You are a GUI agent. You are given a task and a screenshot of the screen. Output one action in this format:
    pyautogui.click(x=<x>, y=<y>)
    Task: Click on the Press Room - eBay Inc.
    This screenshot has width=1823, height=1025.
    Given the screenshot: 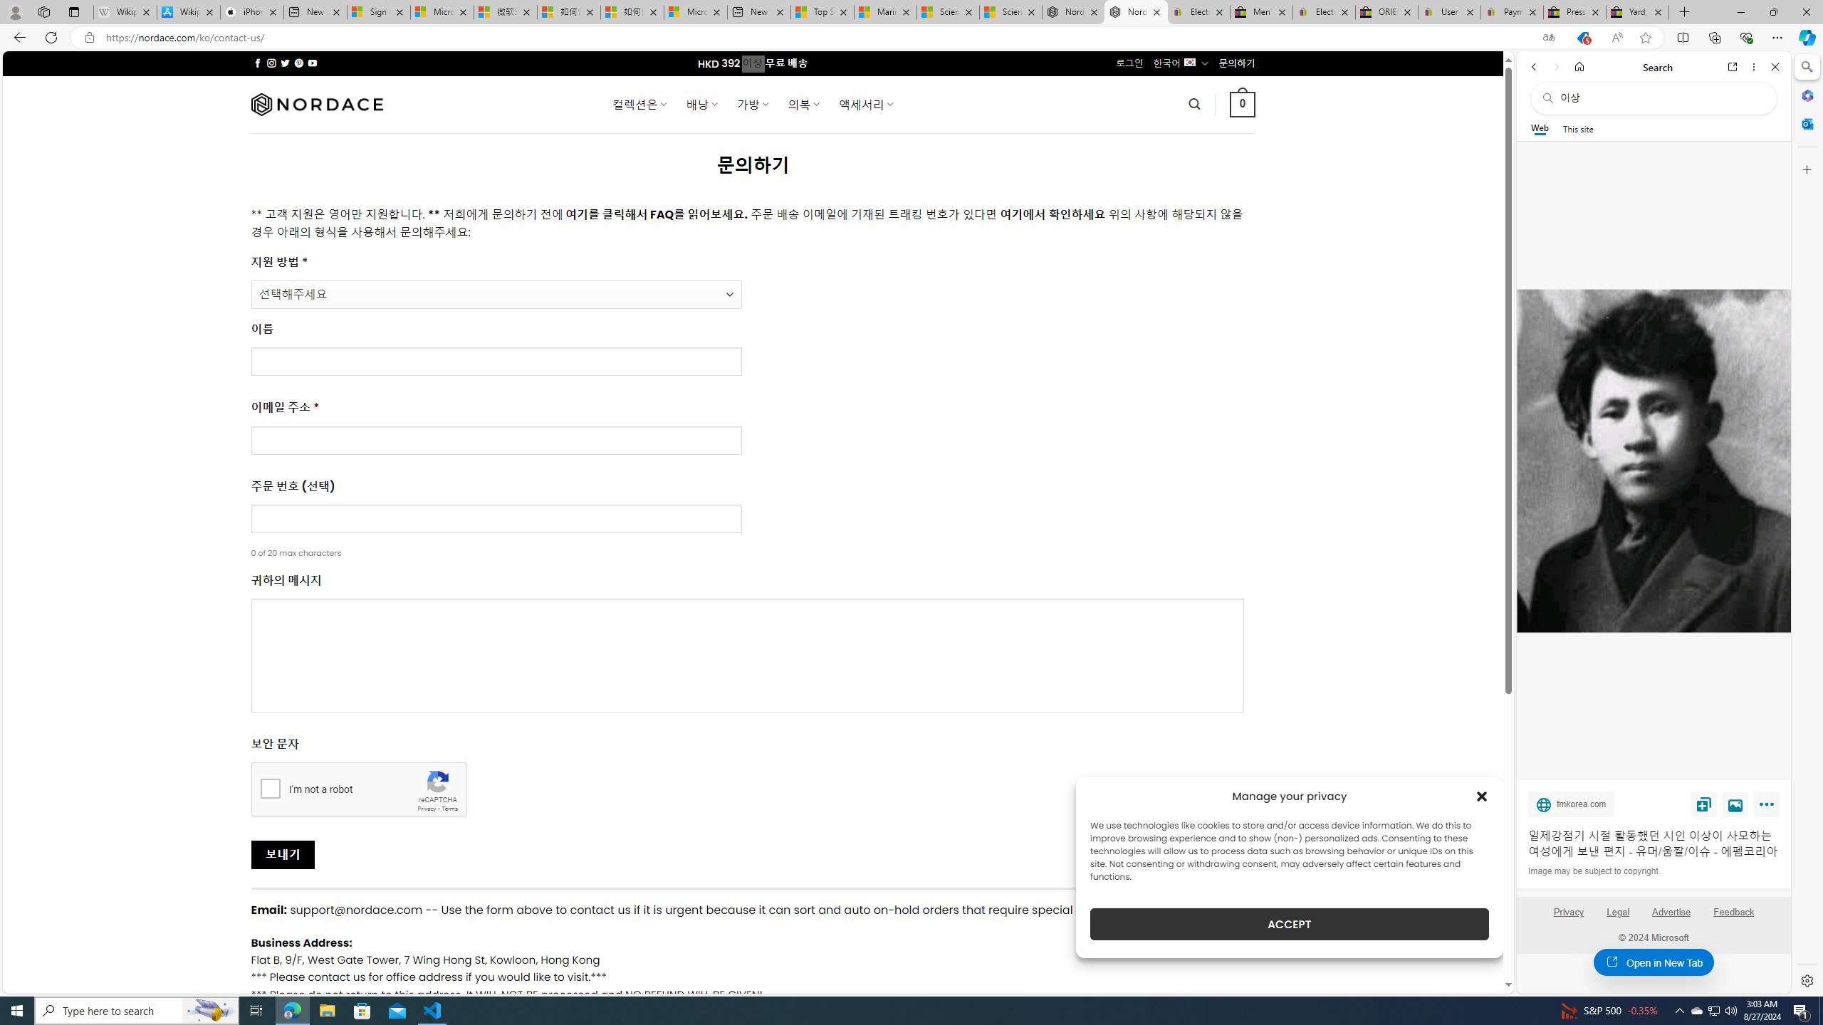 What is the action you would take?
    pyautogui.click(x=1574, y=12)
    